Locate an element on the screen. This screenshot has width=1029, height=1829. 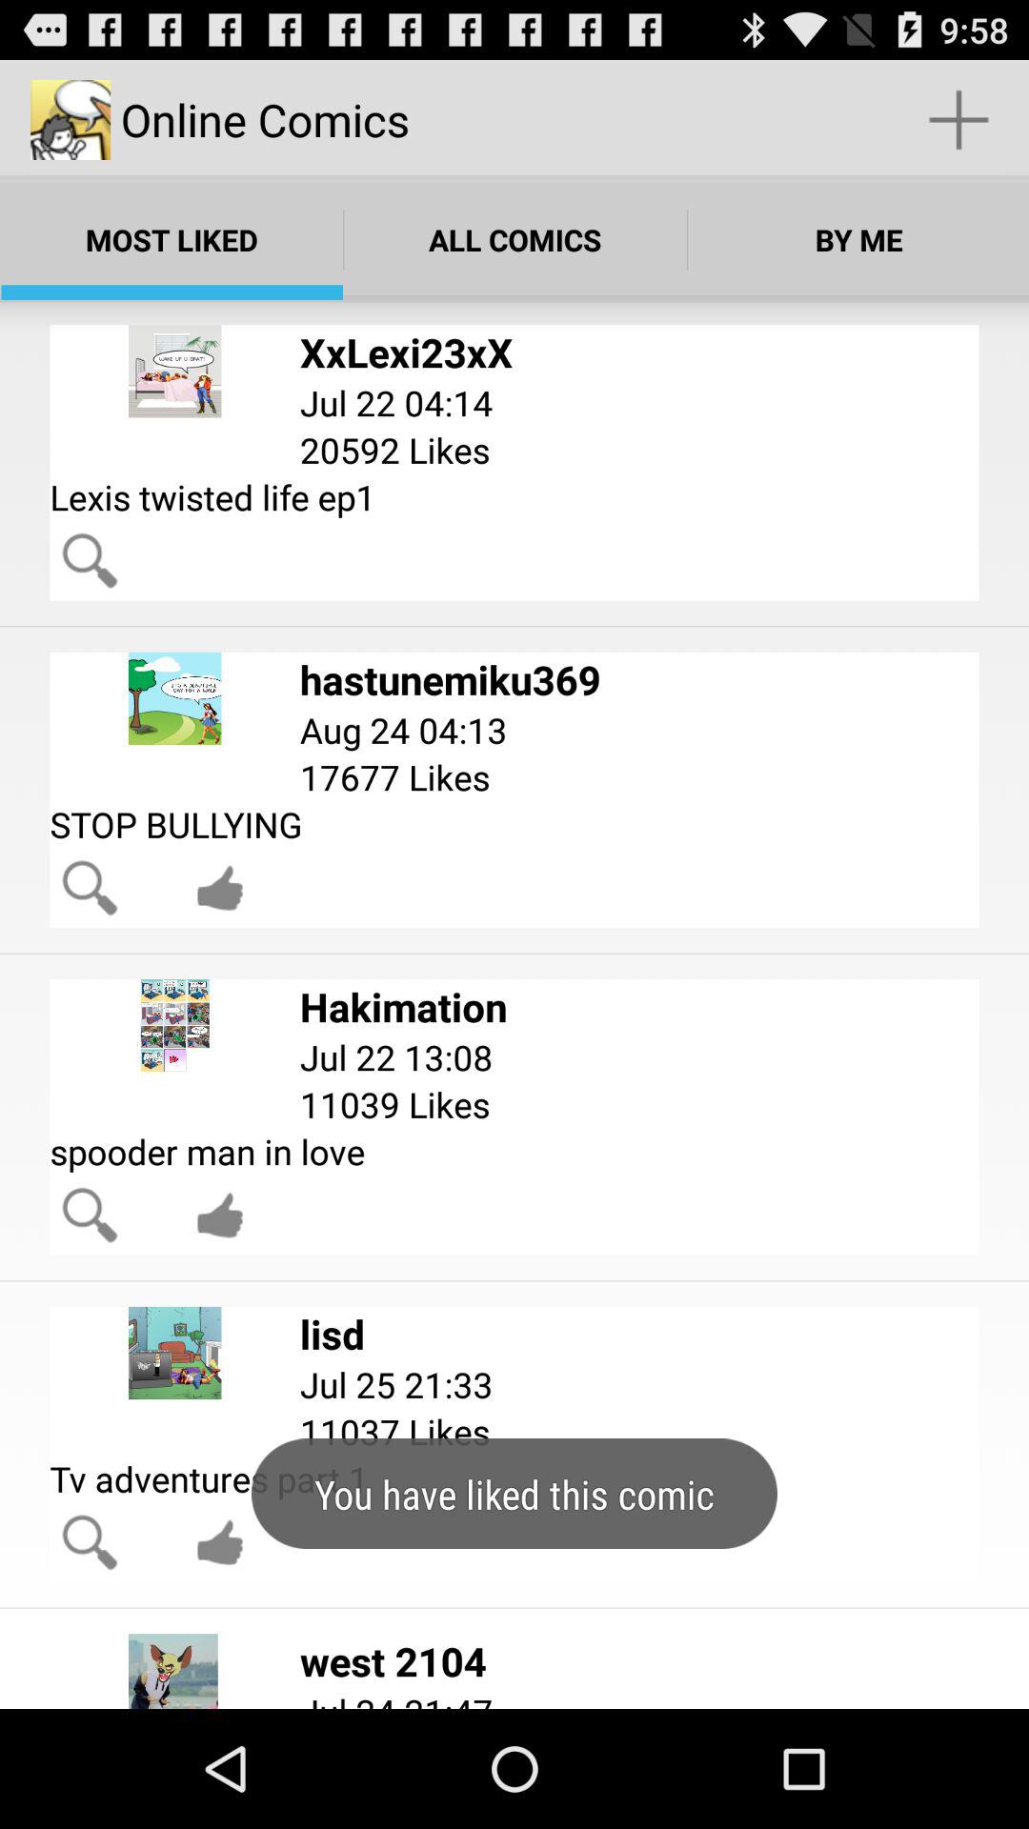
search option is located at coordinates (90, 888).